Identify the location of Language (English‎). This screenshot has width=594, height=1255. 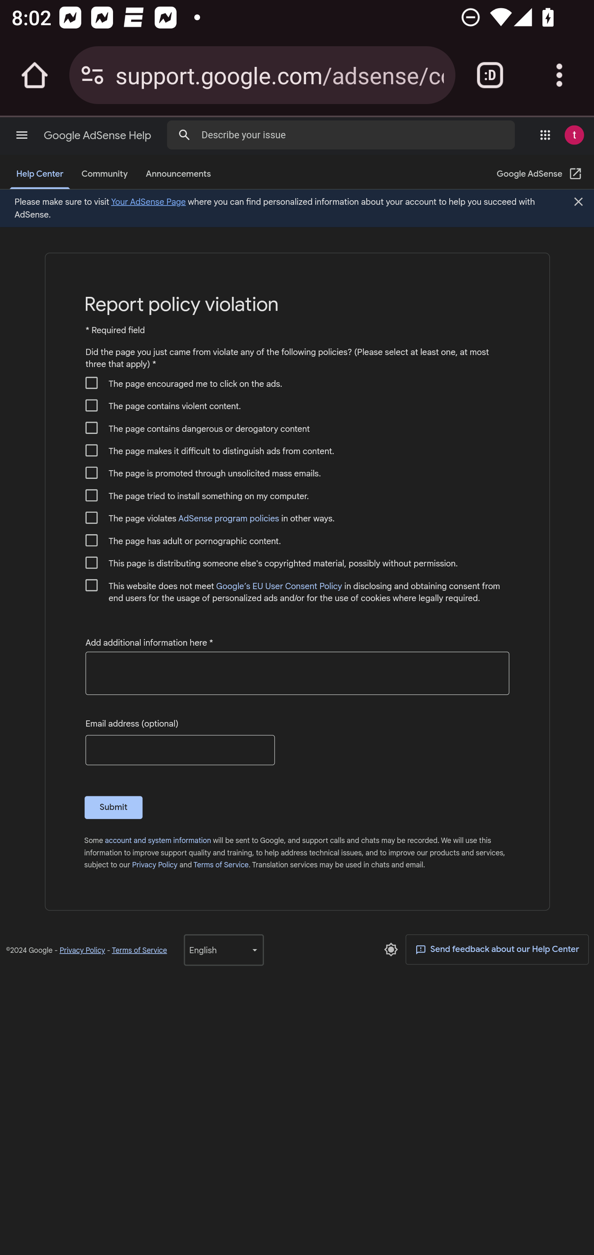
(223, 950).